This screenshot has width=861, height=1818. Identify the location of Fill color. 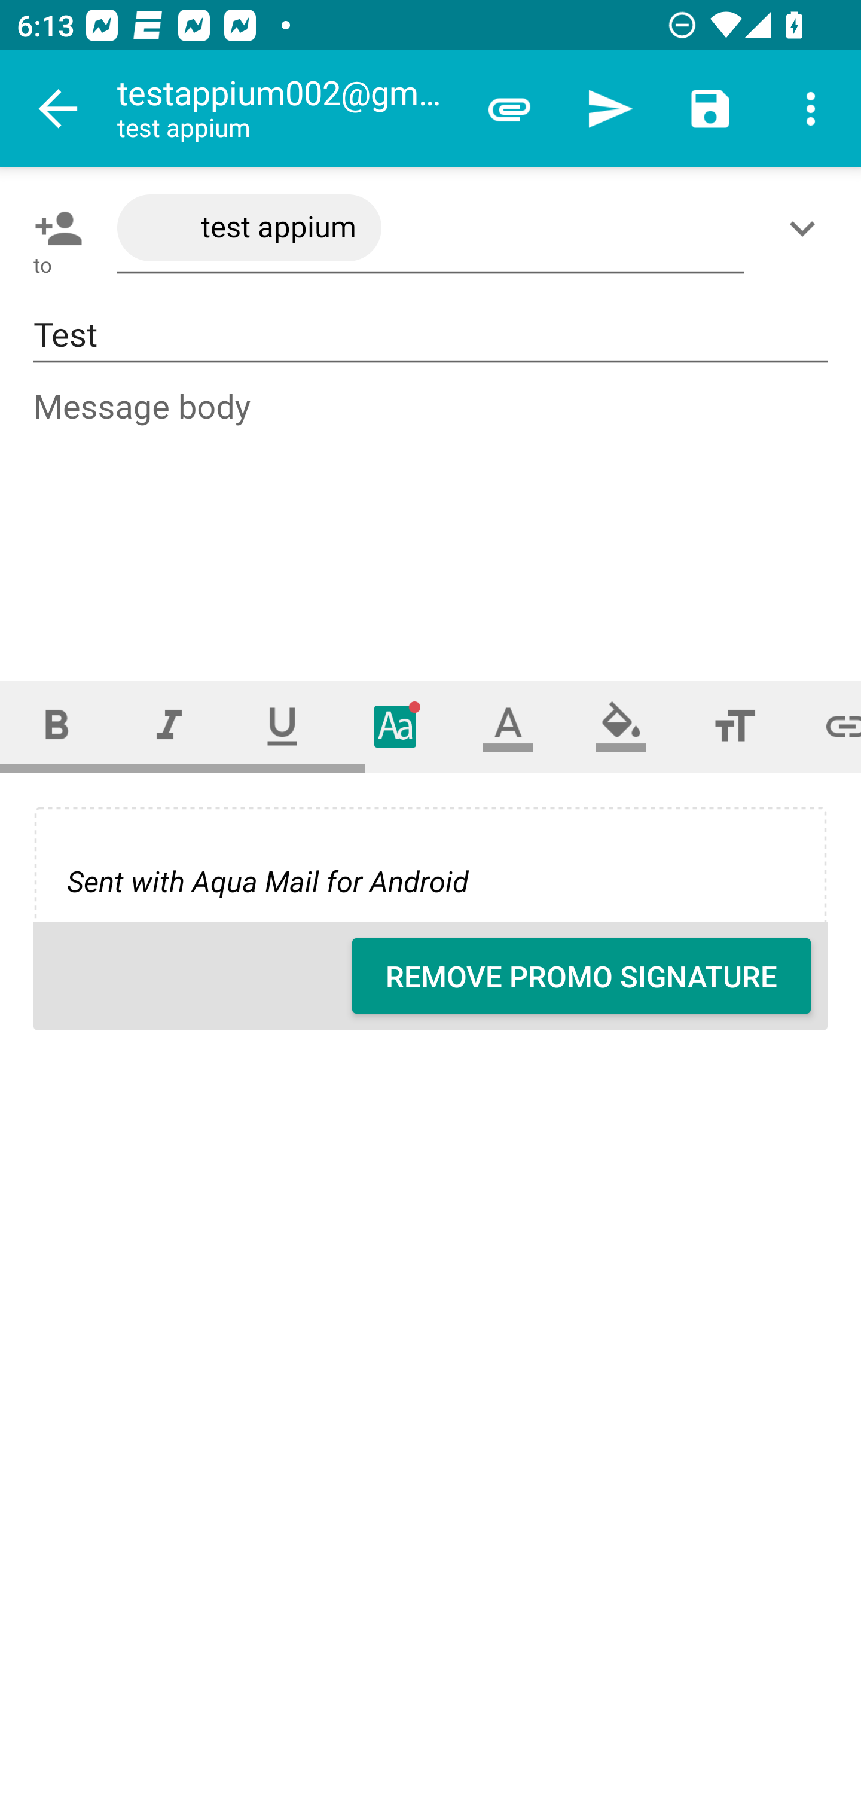
(621, 726).